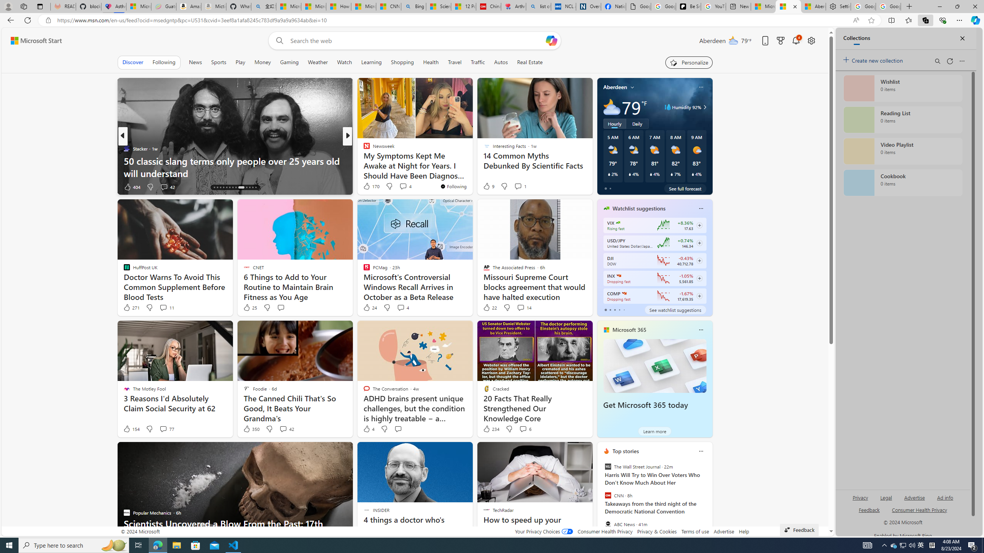 The image size is (984, 553). I want to click on You're following Newsweek, so click(454, 186).